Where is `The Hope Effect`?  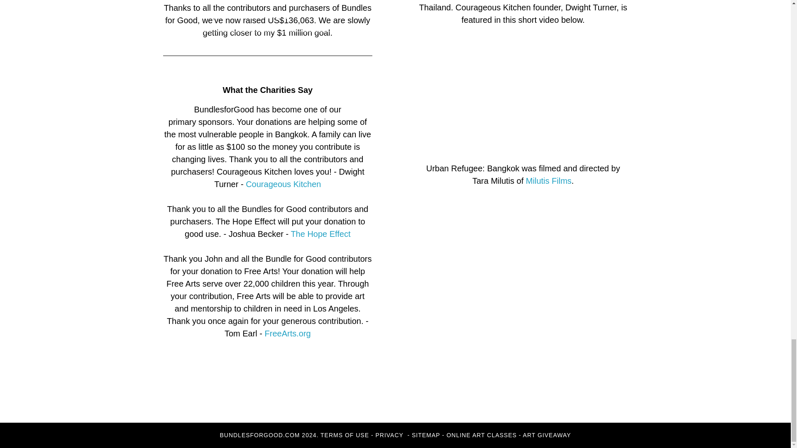
The Hope Effect is located at coordinates (320, 234).